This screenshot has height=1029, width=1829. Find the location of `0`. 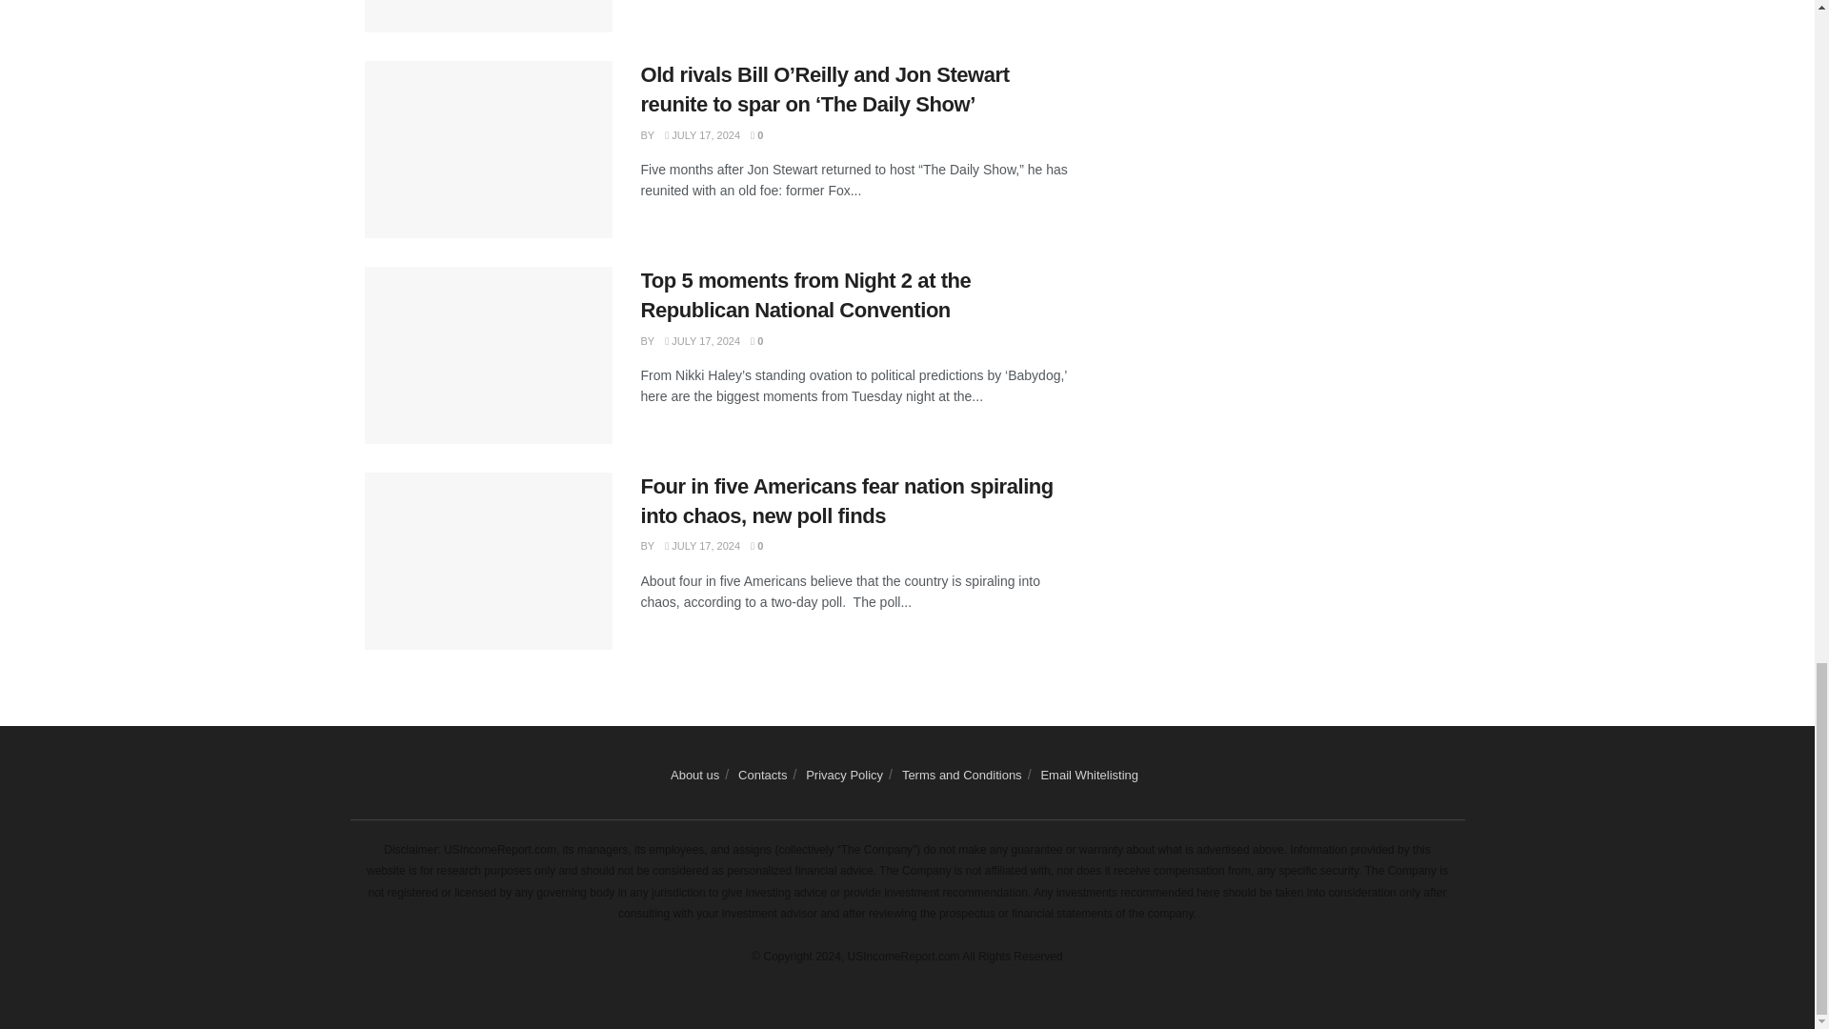

0 is located at coordinates (756, 341).